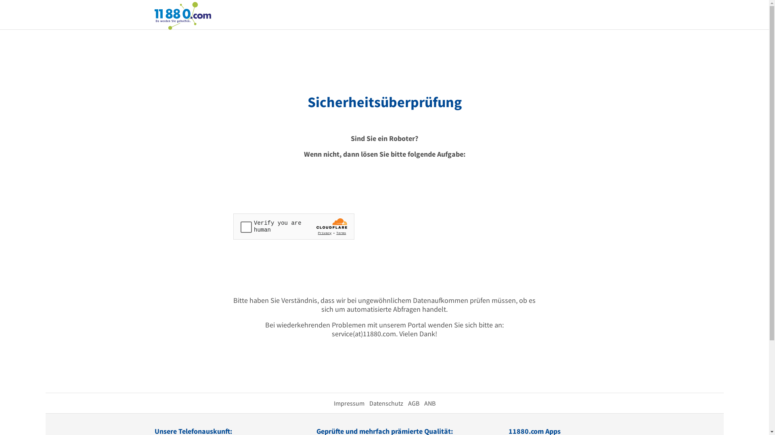  What do you see at coordinates (413, 403) in the screenshot?
I see `AGB` at bounding box center [413, 403].